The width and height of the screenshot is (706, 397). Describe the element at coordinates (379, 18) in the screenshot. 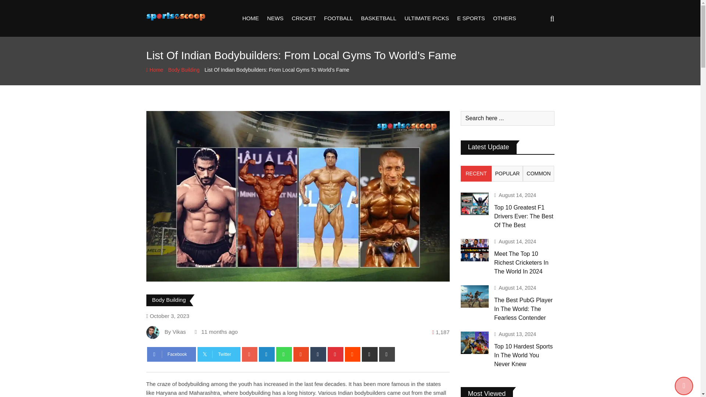

I see `BASKETBALL` at that location.